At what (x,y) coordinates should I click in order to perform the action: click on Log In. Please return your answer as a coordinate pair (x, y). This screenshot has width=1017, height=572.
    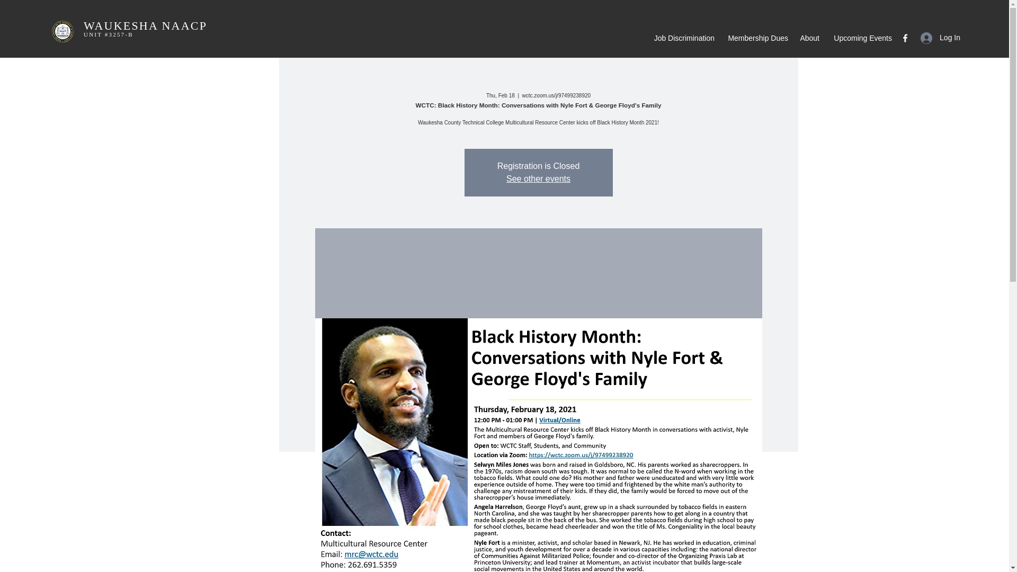
    Looking at the image, I should click on (941, 37).